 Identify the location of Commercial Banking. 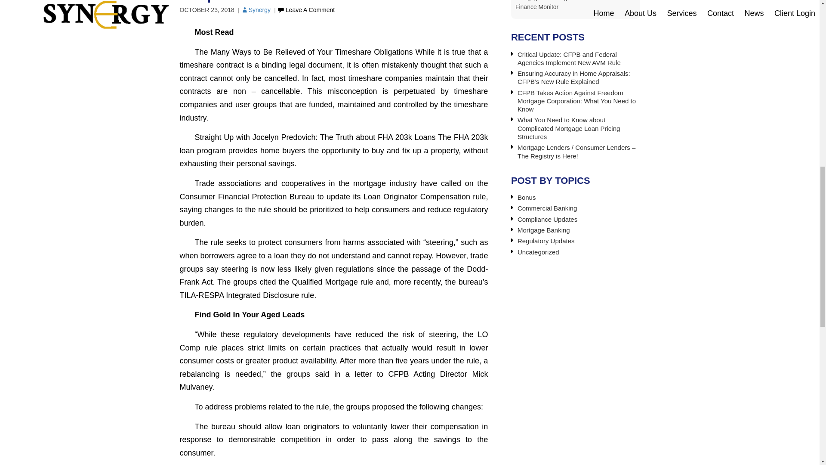
(547, 208).